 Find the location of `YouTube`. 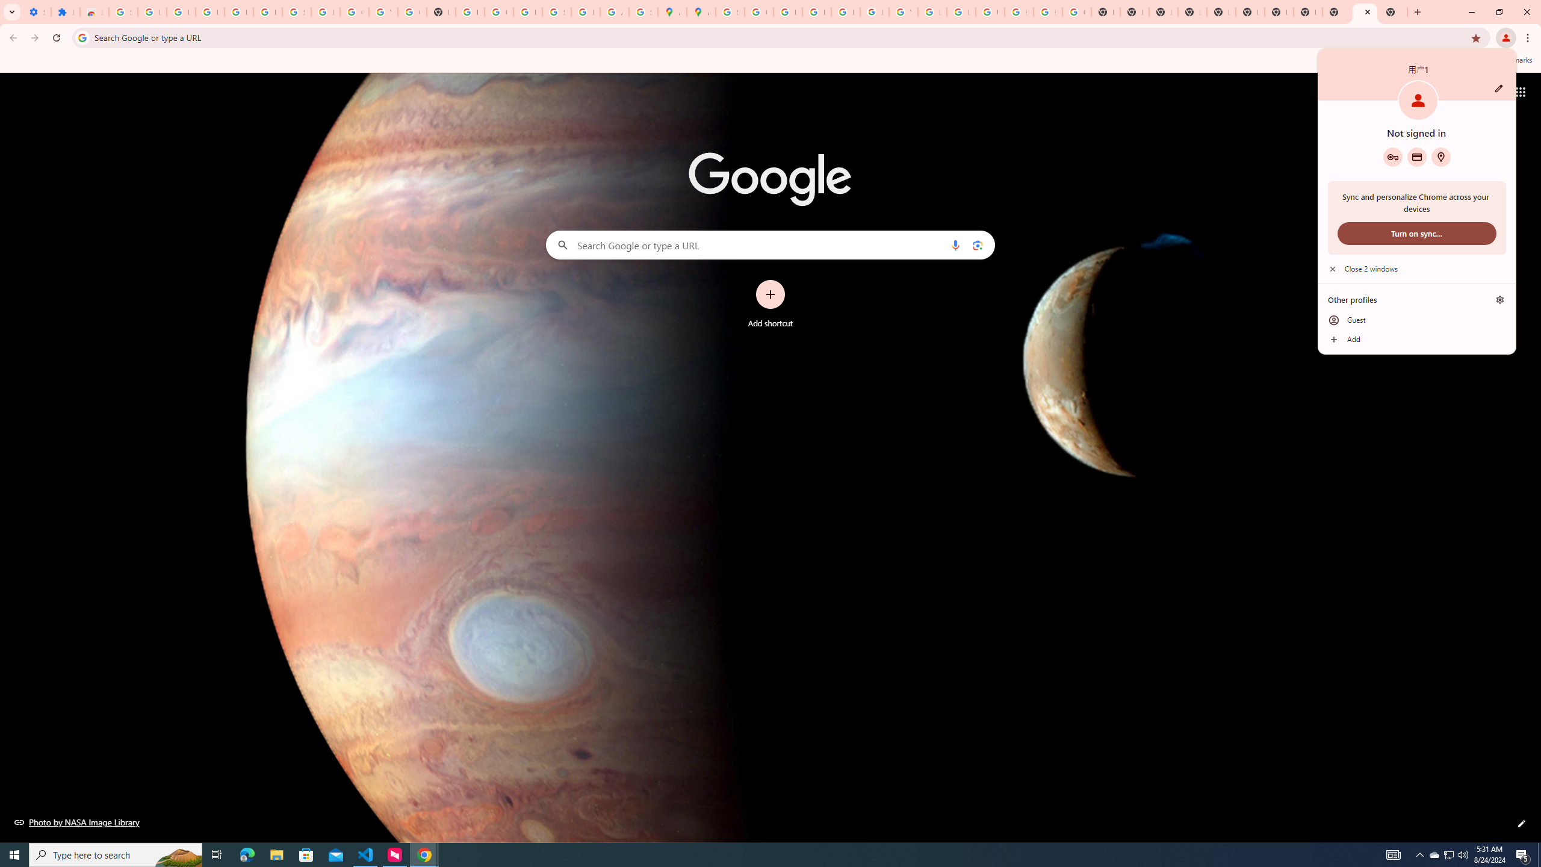

YouTube is located at coordinates (903, 12).